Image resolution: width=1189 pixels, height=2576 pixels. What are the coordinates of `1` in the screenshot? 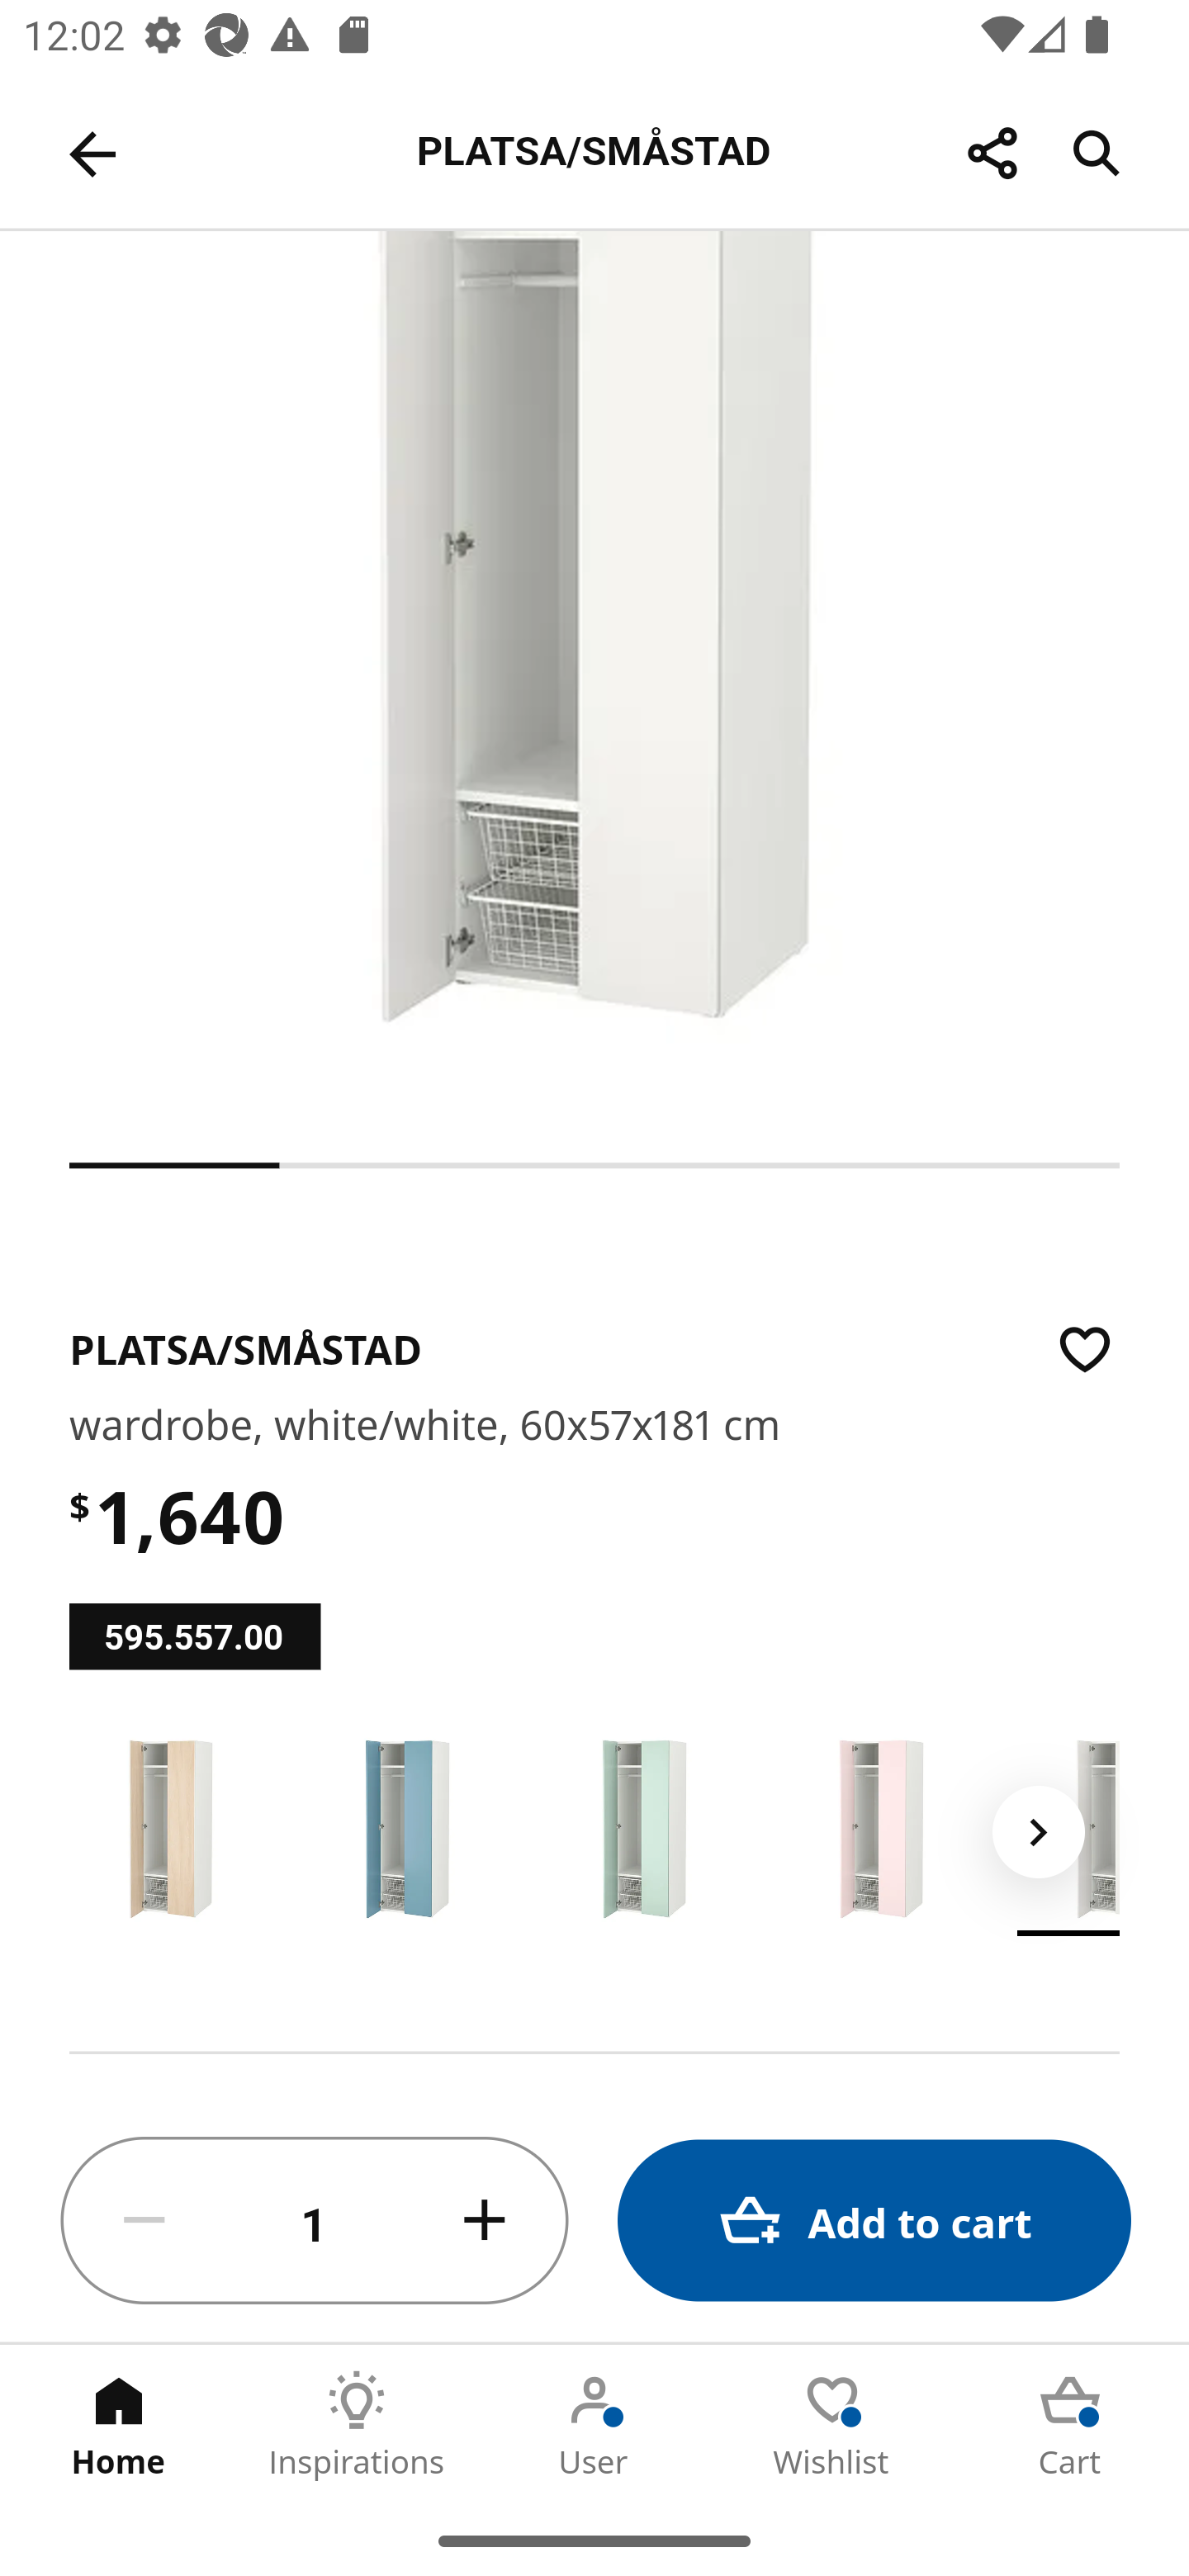 It's located at (315, 2221).